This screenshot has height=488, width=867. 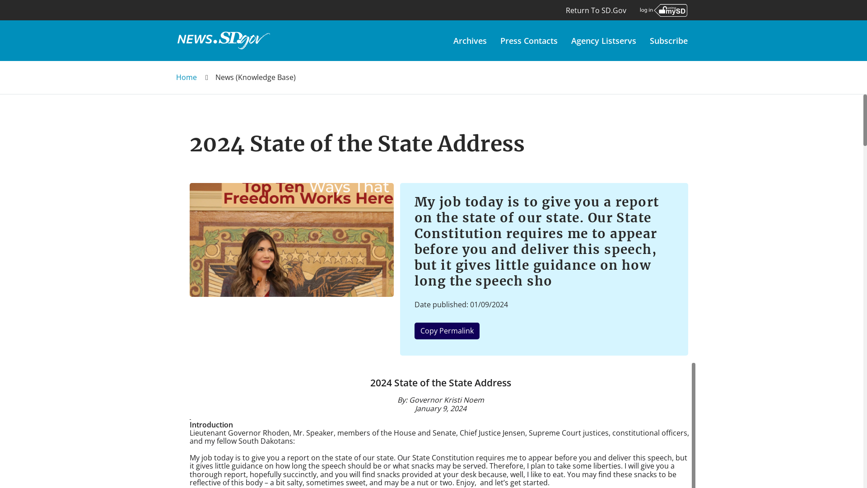 What do you see at coordinates (528, 41) in the screenshot?
I see `Press Contacts` at bounding box center [528, 41].